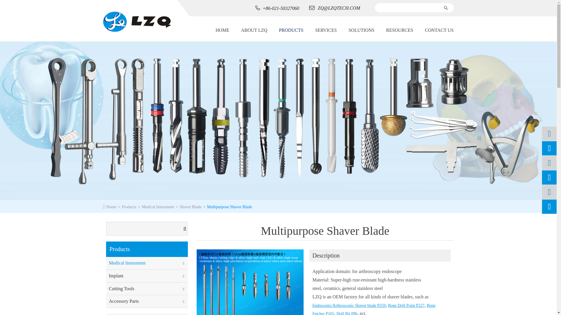 The width and height of the screenshot is (561, 315). What do you see at coordinates (229, 207) in the screenshot?
I see `Multipurpose Shaver Blade` at bounding box center [229, 207].